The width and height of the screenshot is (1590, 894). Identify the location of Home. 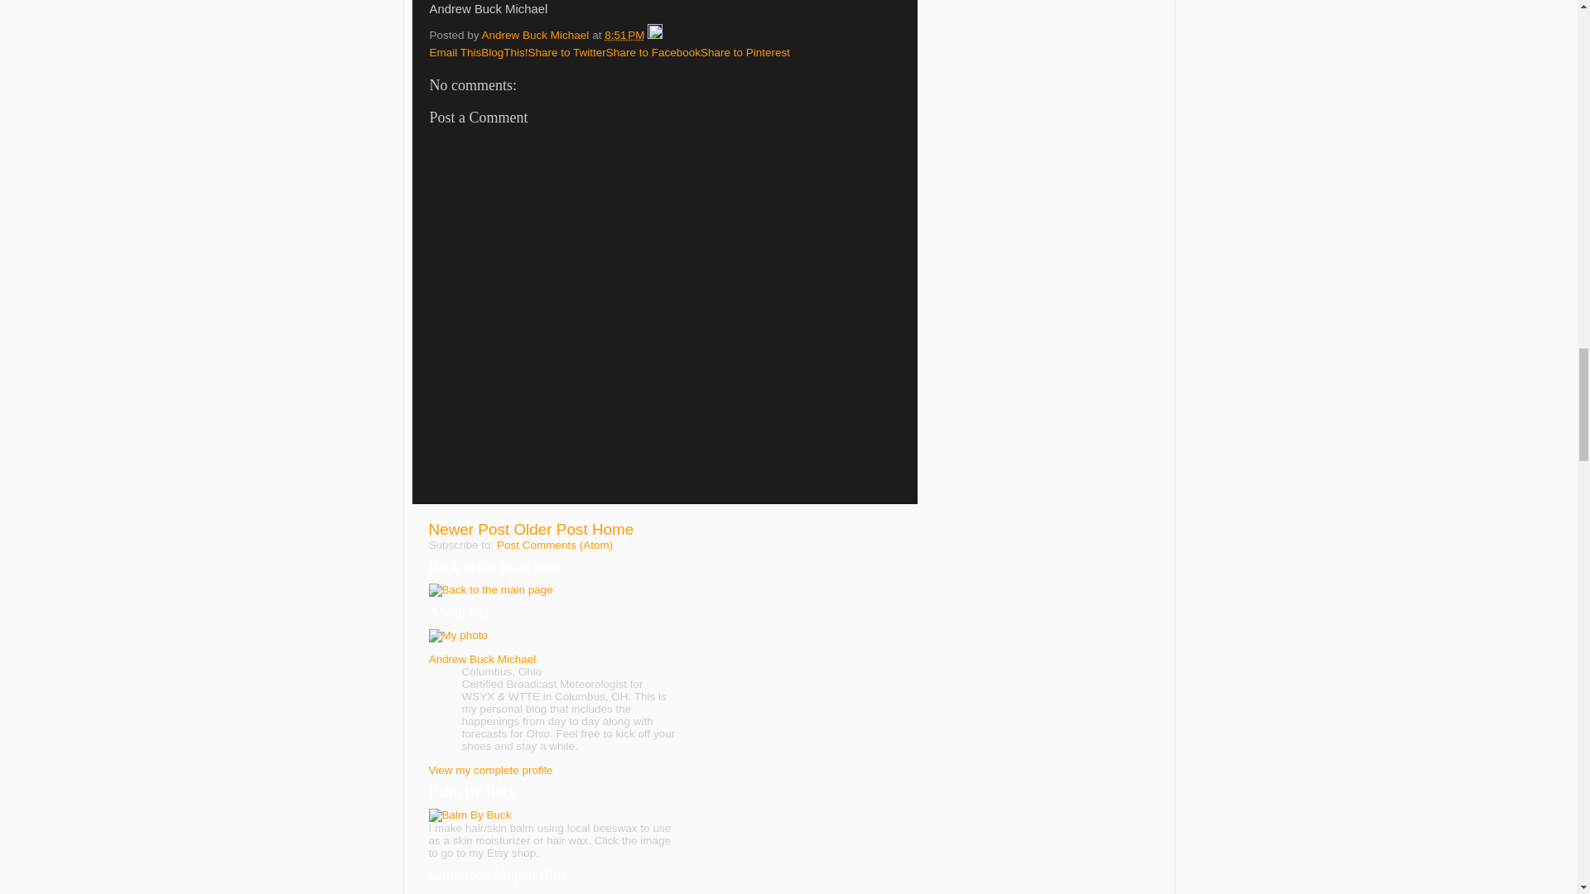
(612, 529).